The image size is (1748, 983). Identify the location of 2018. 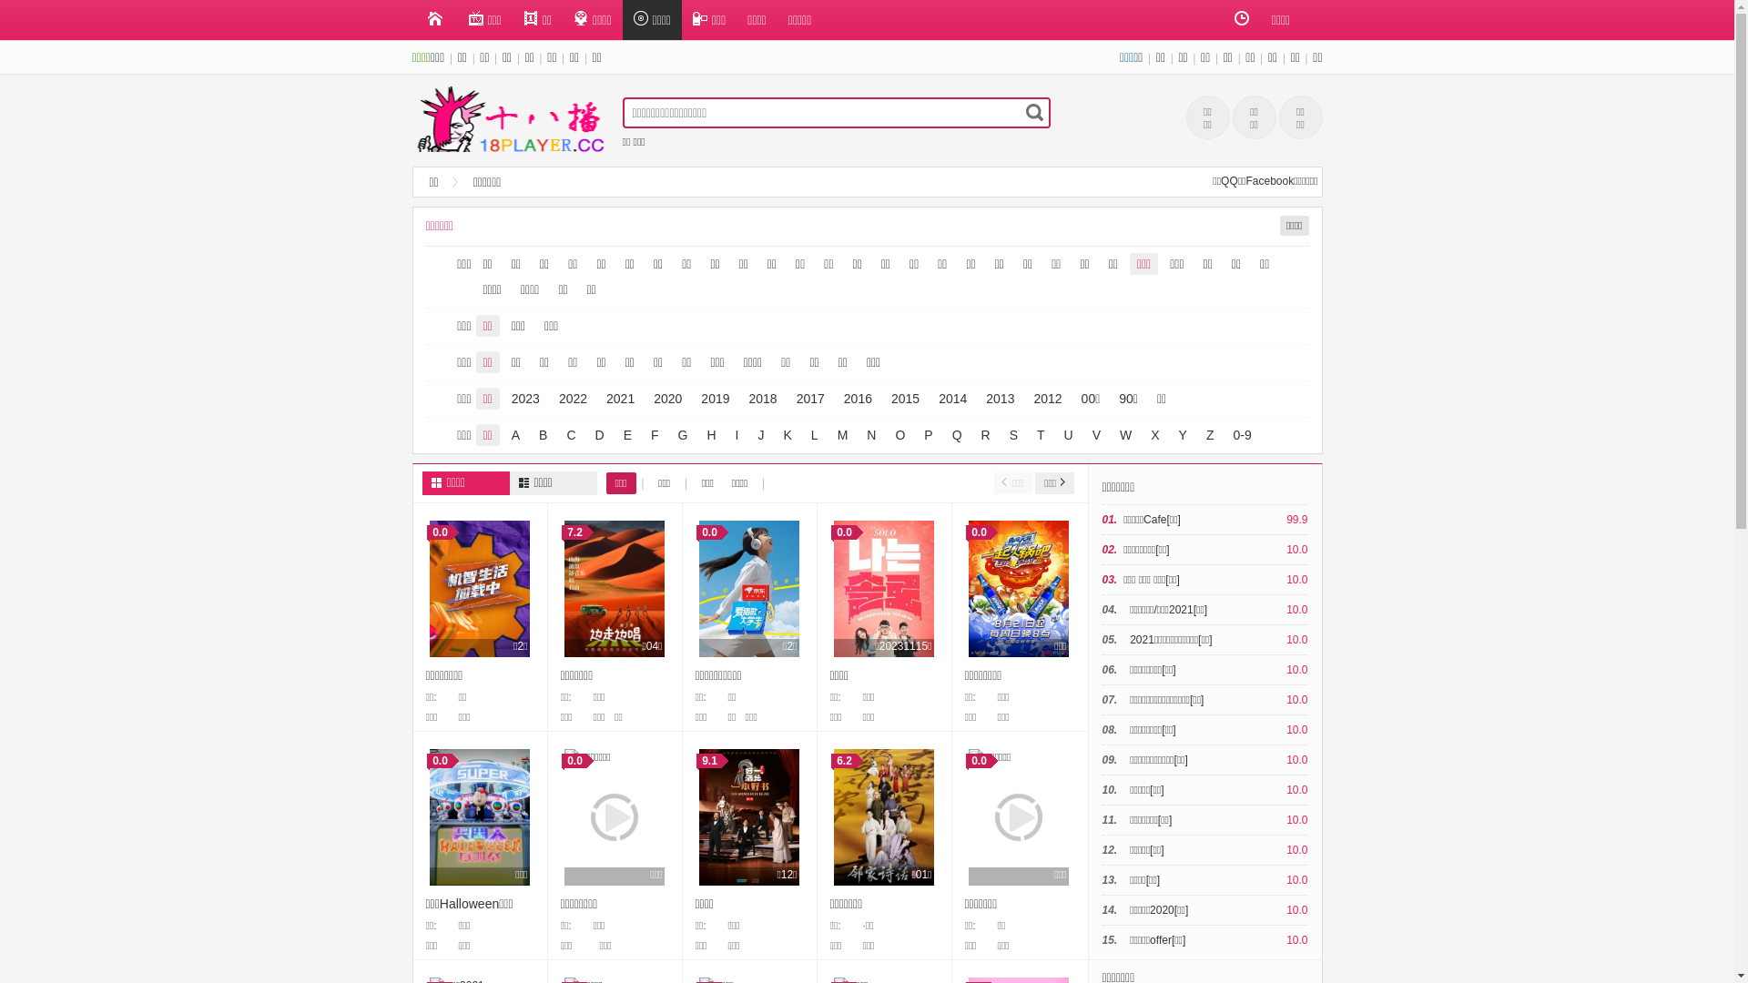
(763, 399).